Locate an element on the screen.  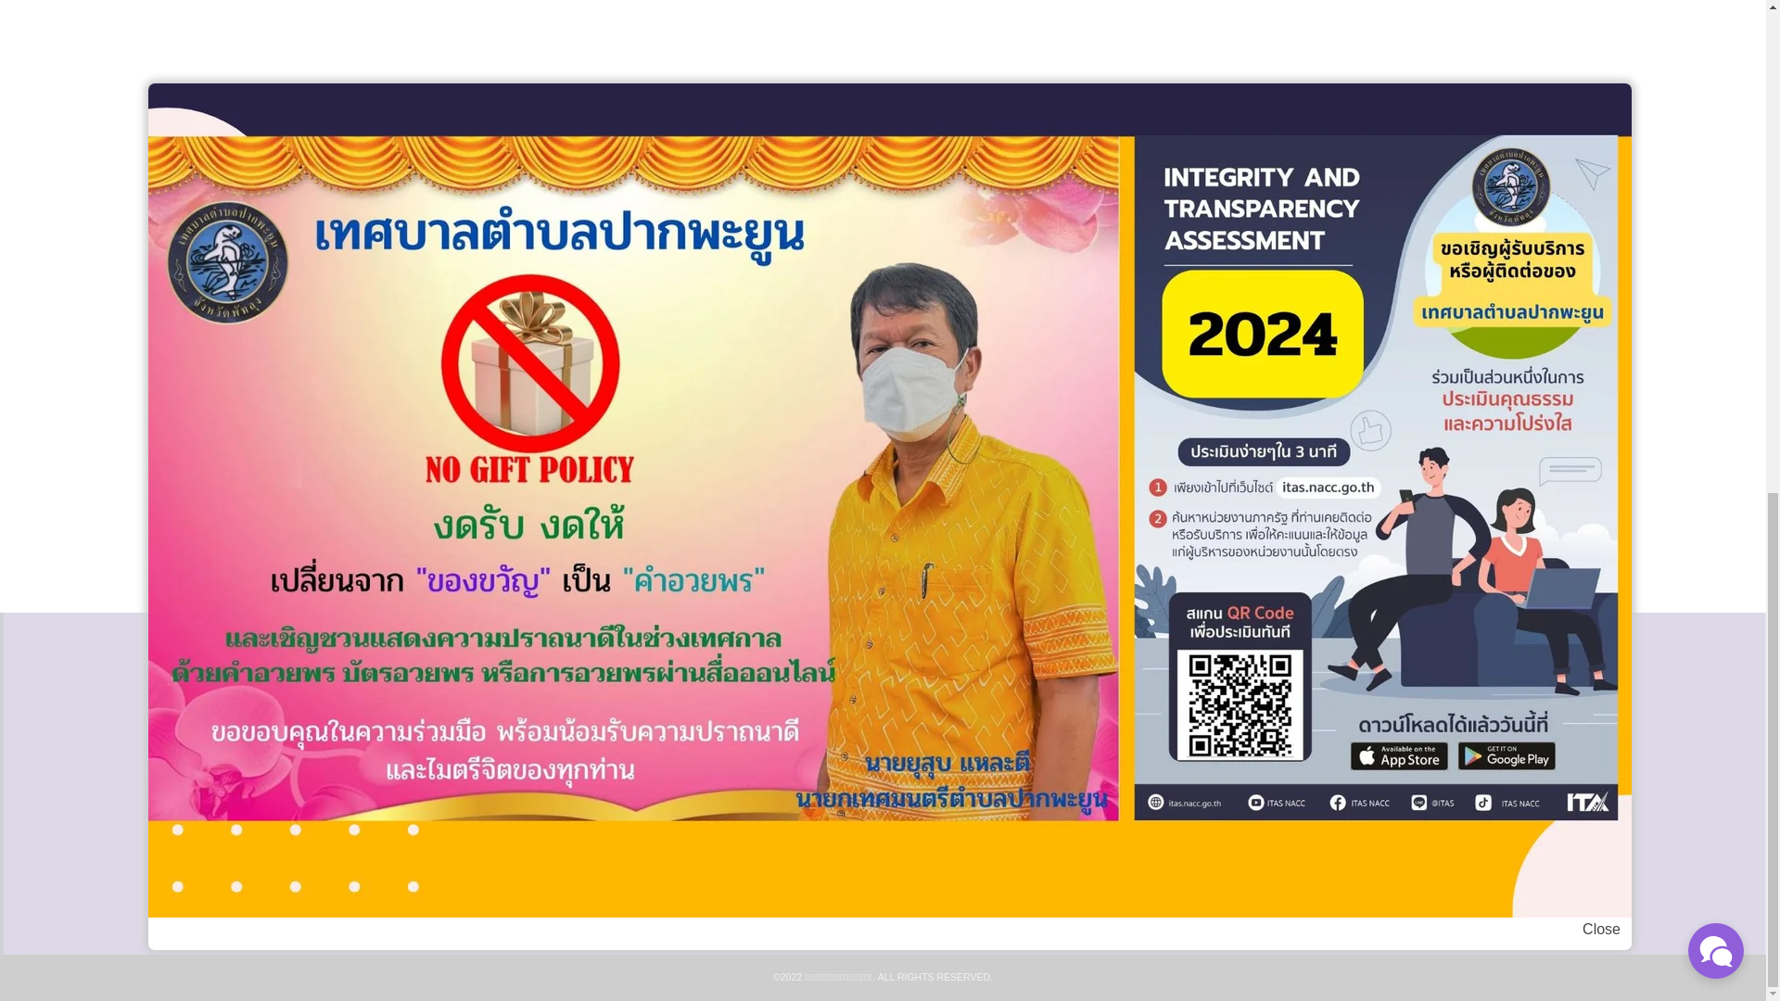
YouTube icon is located at coordinates (1303, 706).